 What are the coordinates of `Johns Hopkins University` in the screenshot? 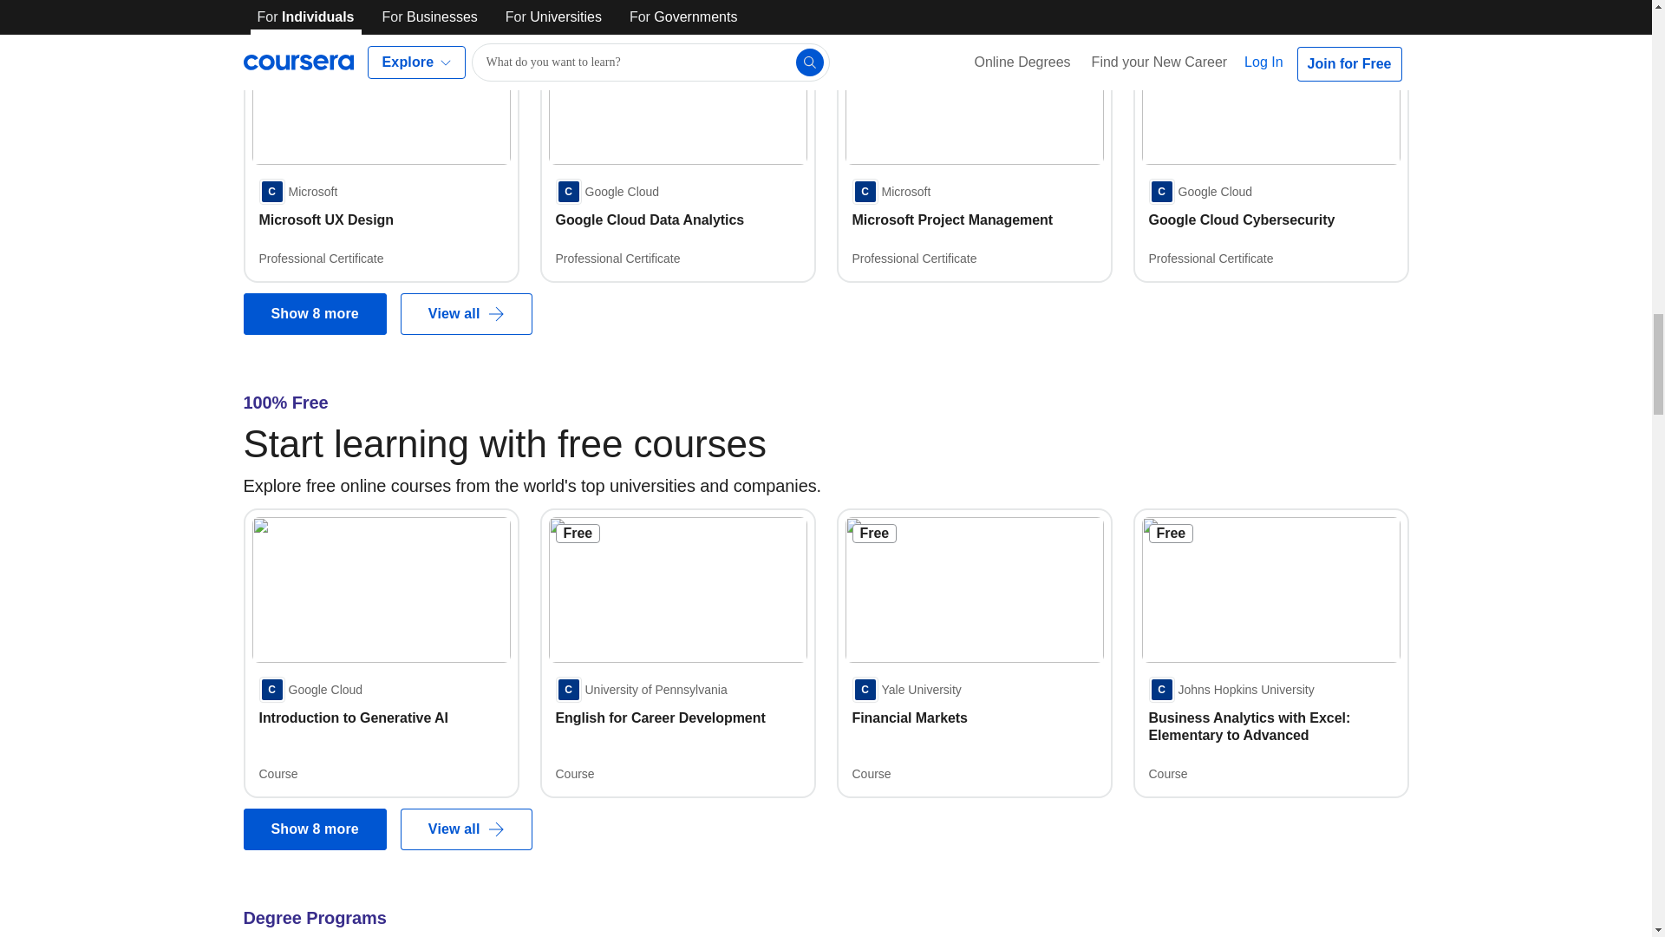 It's located at (1231, 689).